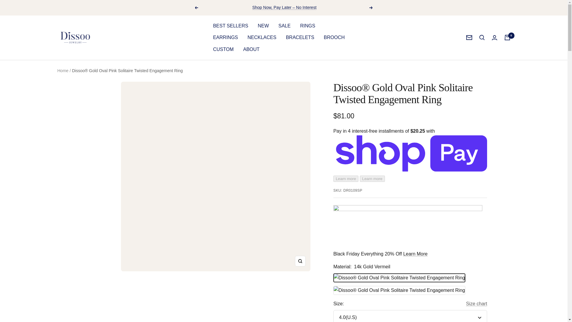 The height and width of the screenshot is (322, 572). I want to click on 0, so click(507, 38).